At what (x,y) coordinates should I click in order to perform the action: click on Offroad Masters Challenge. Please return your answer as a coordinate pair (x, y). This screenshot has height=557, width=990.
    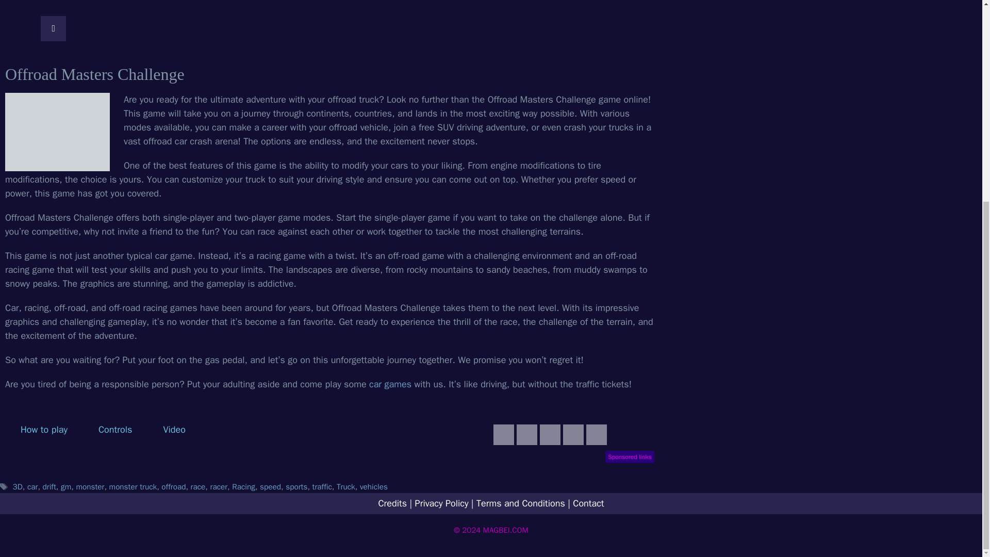
    Looking at the image, I should click on (57, 132).